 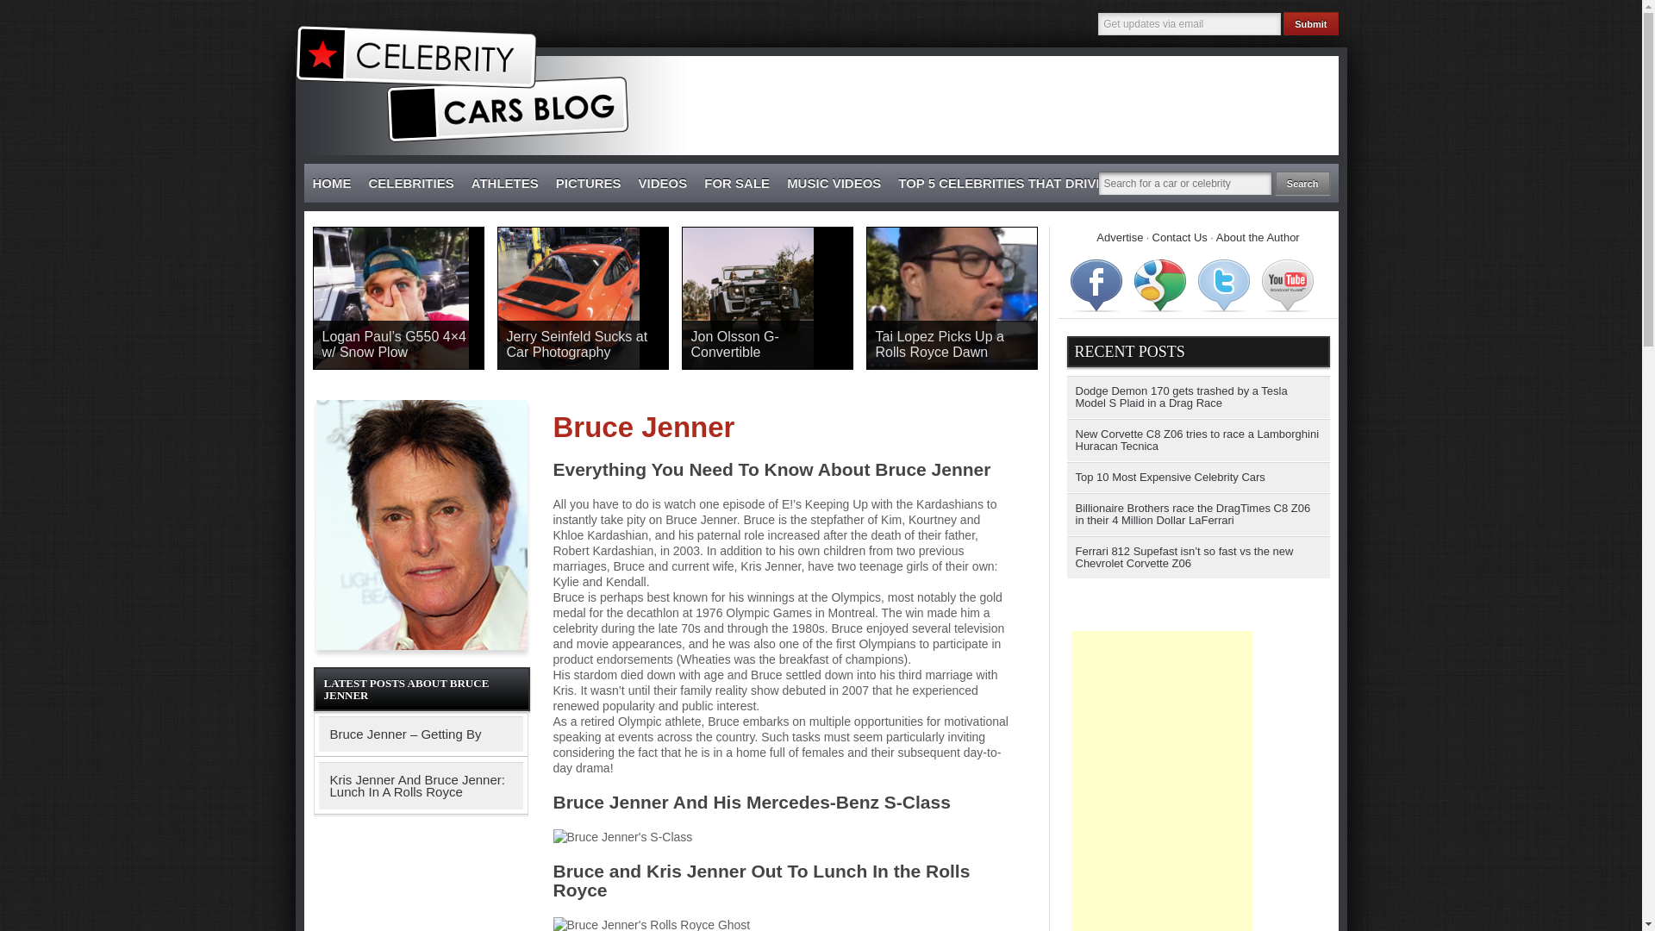 I want to click on MUSIC VIDEOS, so click(x=834, y=184).